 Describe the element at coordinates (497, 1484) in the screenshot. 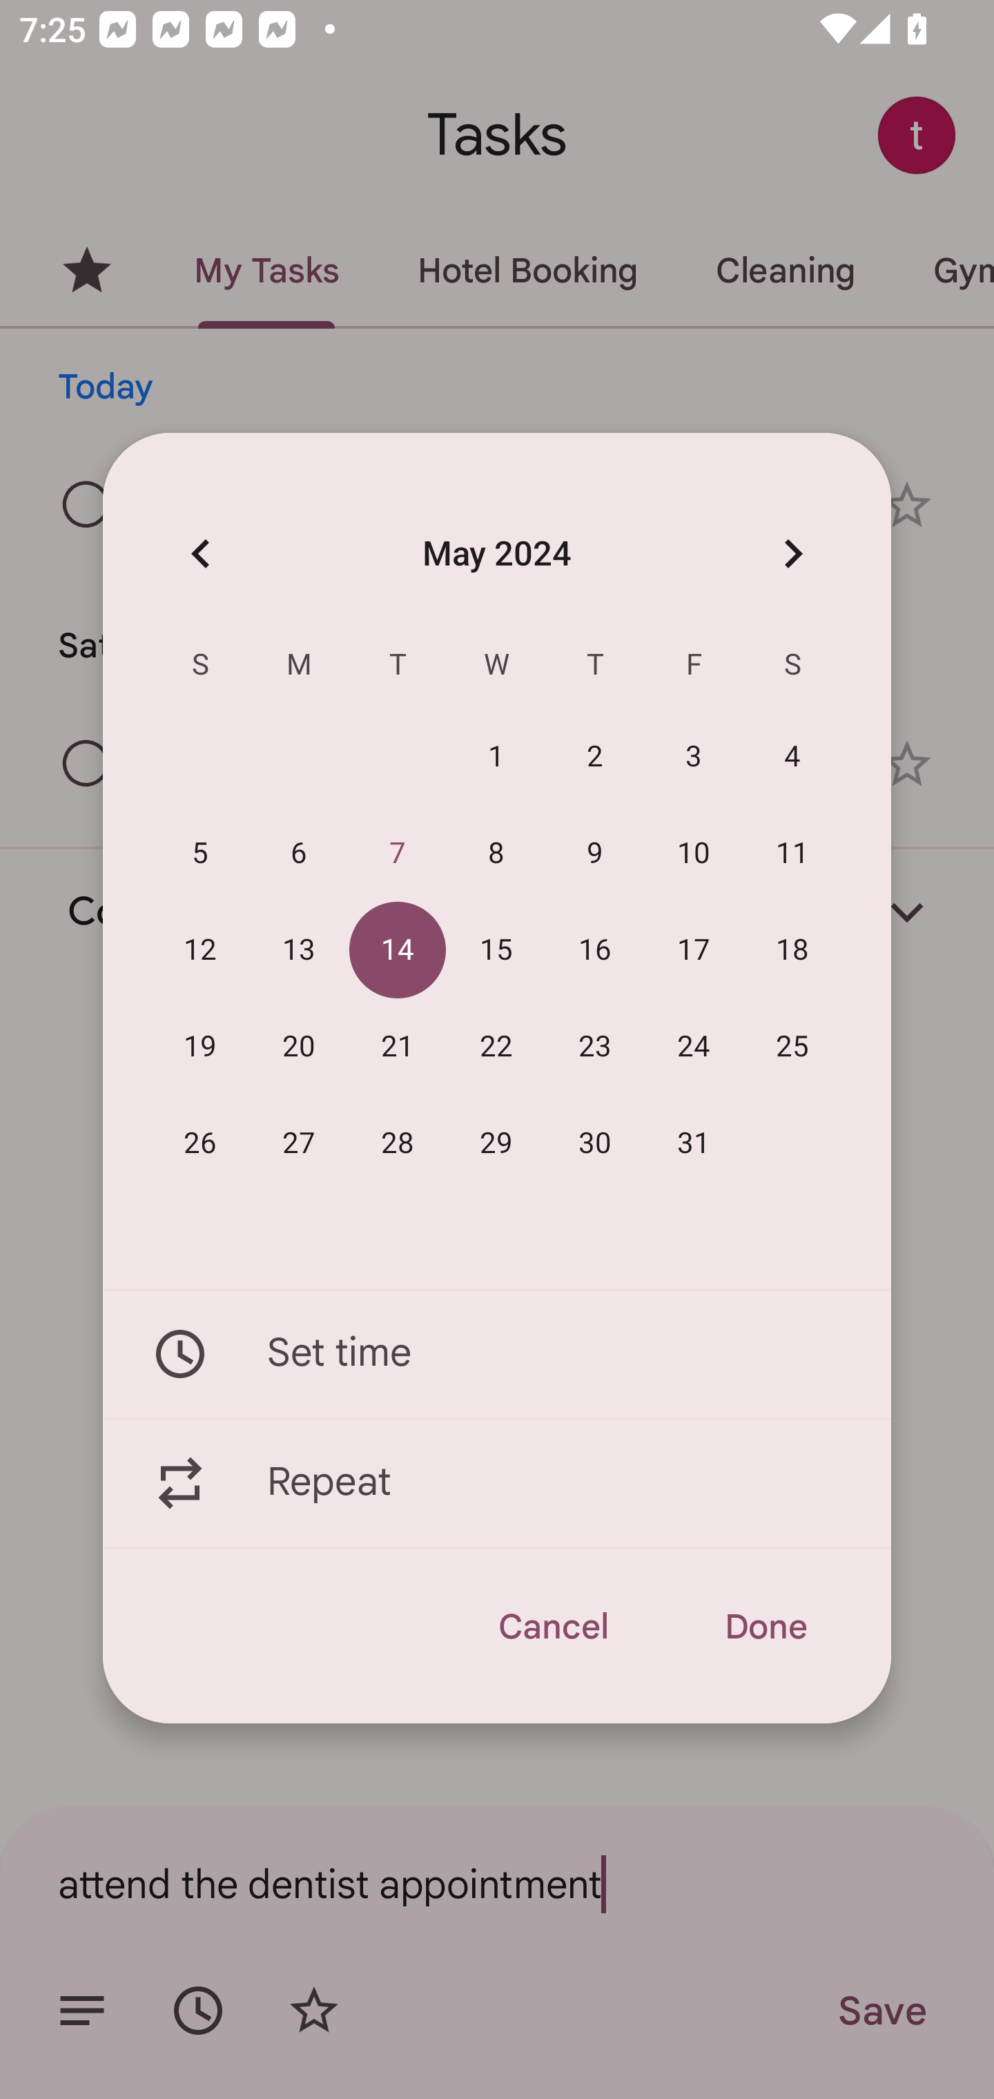

I see `Repeat` at that location.